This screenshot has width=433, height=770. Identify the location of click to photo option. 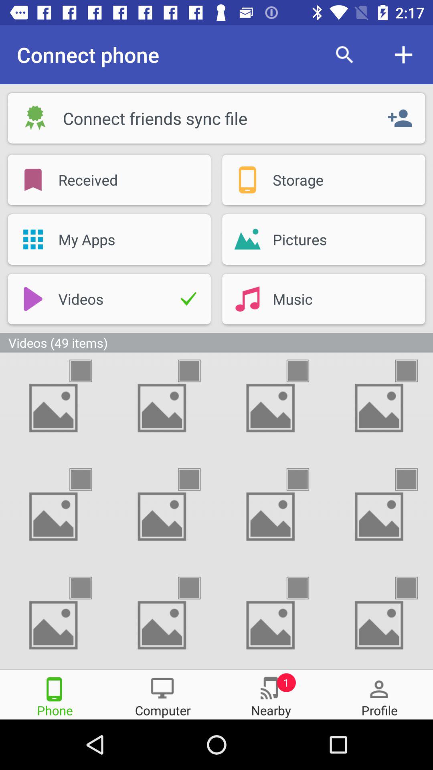
(413, 480).